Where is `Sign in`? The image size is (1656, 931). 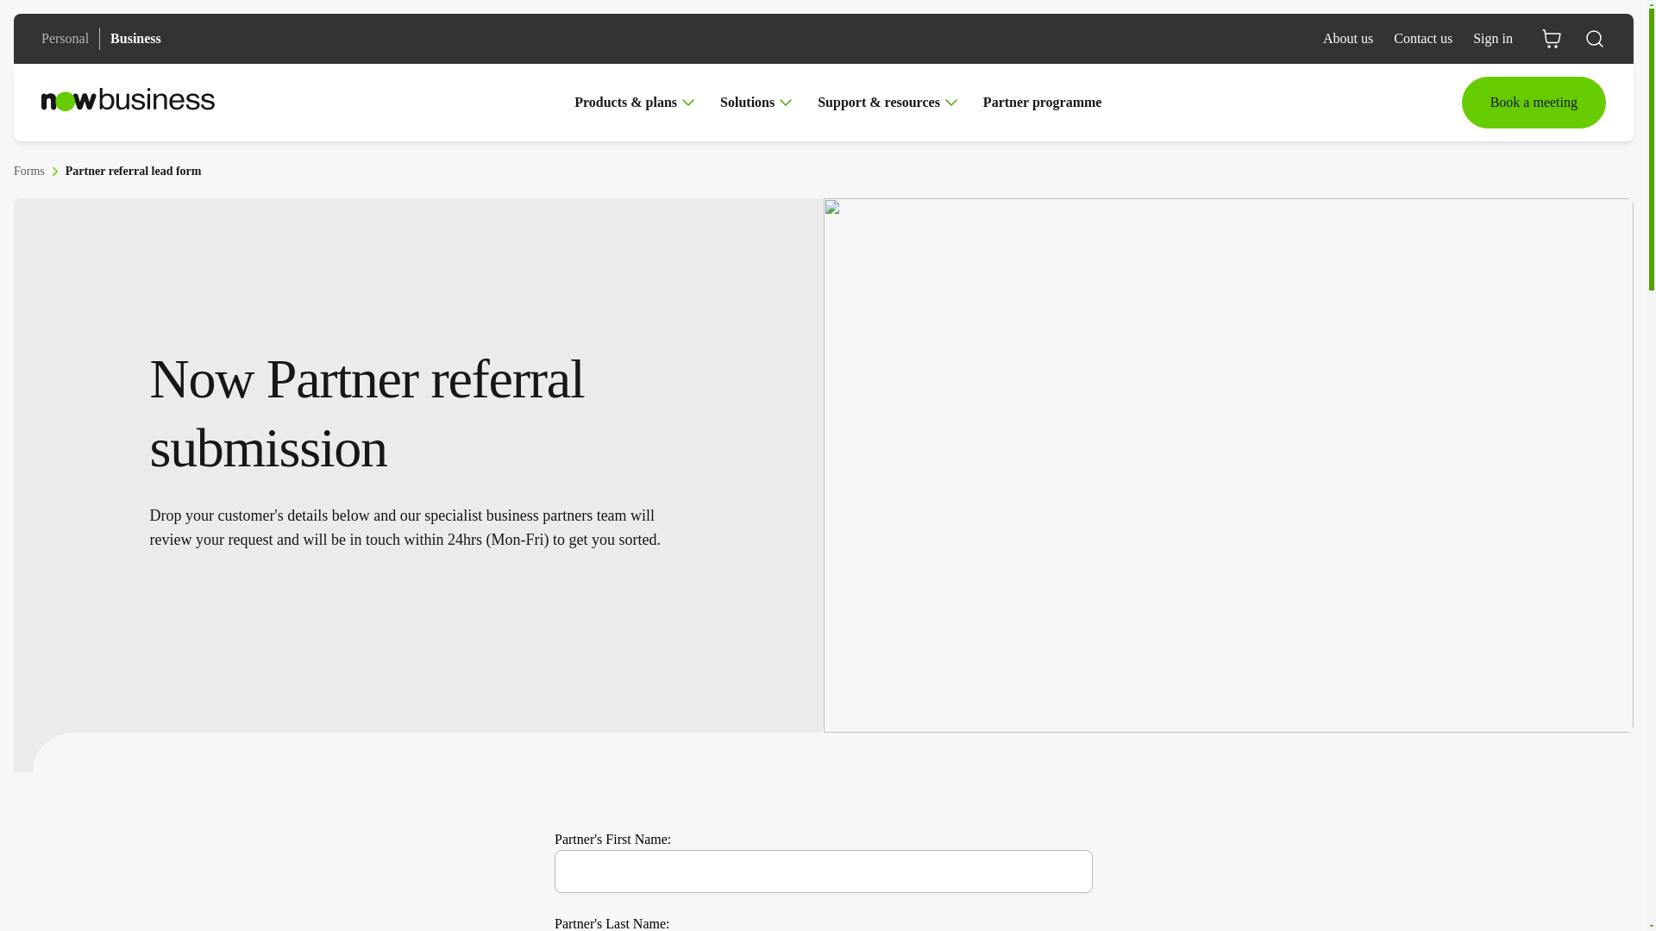 Sign in is located at coordinates (1493, 38).